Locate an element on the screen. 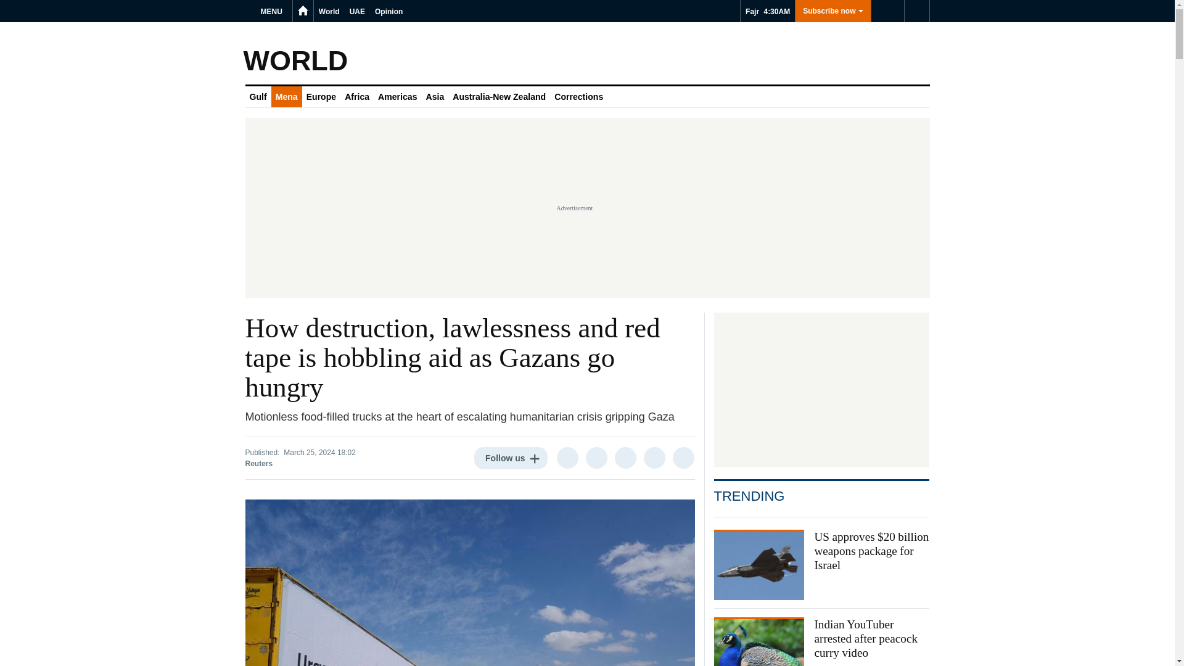 The height and width of the screenshot is (666, 1184). Fajr 4:30AM is located at coordinates (767, 11).